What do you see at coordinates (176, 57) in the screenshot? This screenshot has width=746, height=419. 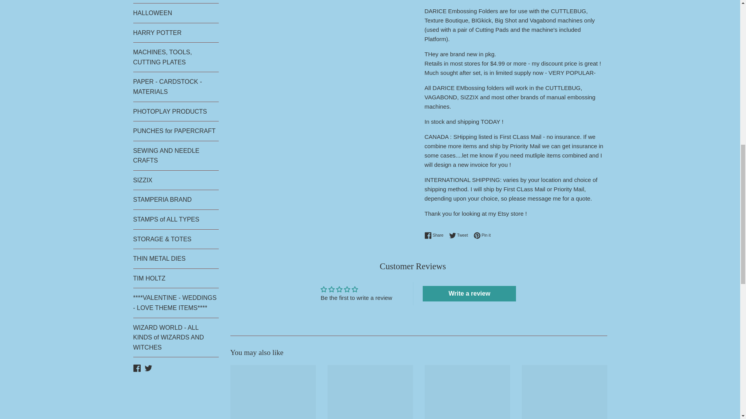 I see `MACHINES, TOOLS, CUTTING PLATES` at bounding box center [176, 57].